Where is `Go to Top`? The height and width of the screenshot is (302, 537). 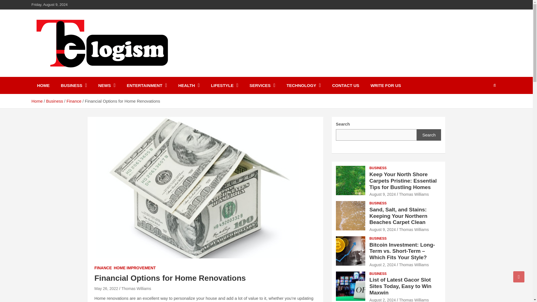
Go to Top is located at coordinates (519, 277).